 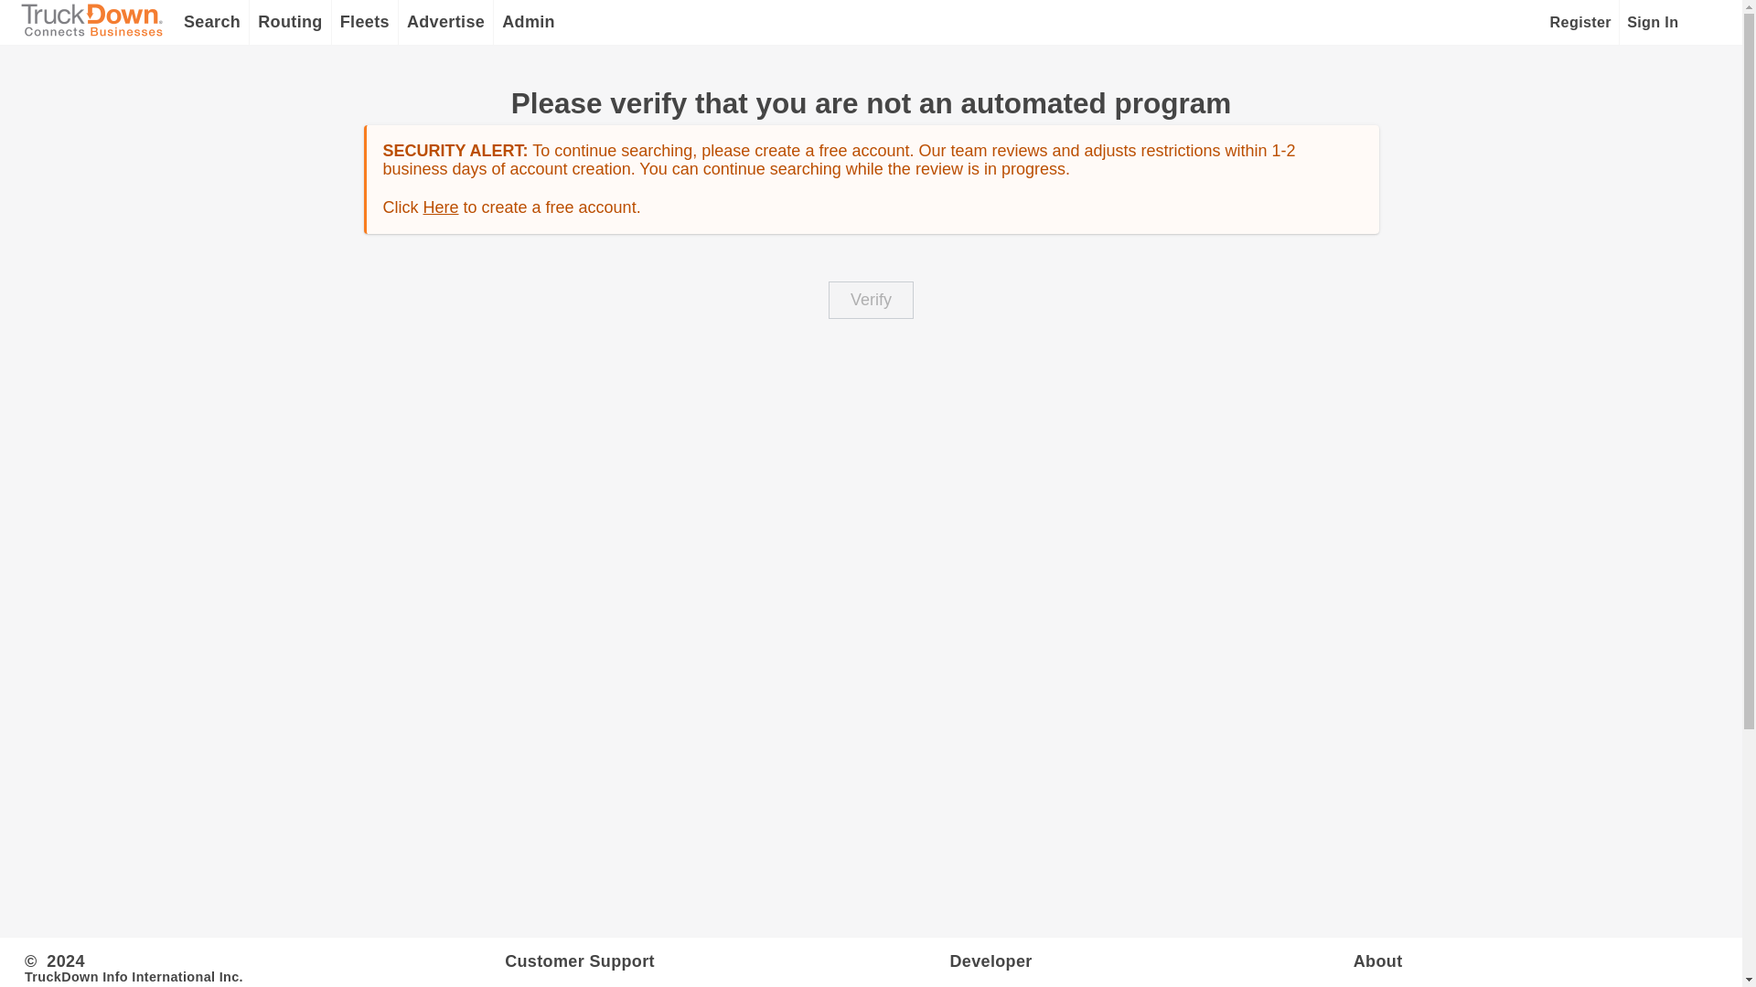 I want to click on Developer Tools, so click(x=1151, y=960).